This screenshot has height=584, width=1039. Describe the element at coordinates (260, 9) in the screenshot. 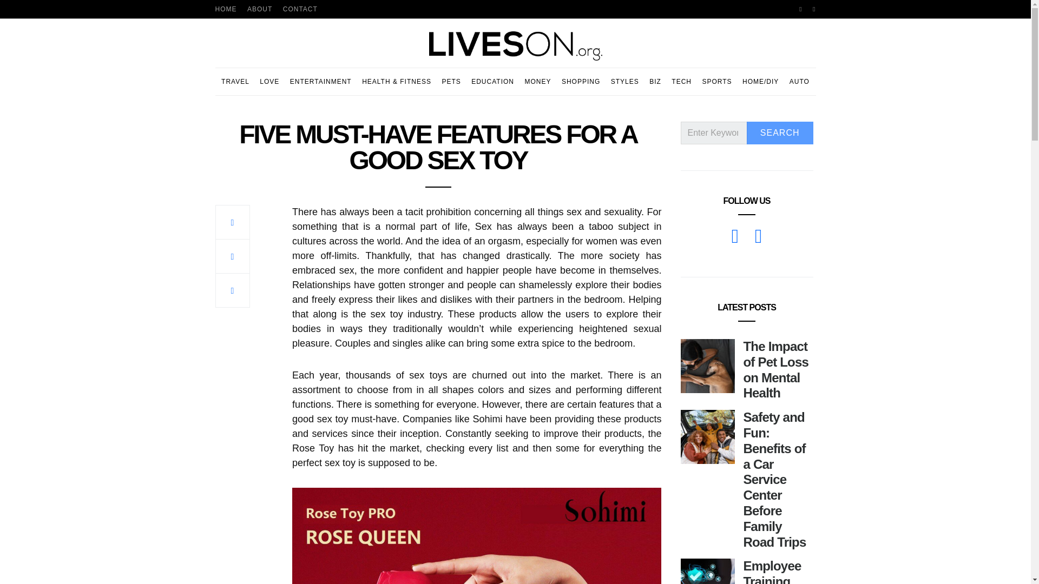

I see `ABOUT` at that location.